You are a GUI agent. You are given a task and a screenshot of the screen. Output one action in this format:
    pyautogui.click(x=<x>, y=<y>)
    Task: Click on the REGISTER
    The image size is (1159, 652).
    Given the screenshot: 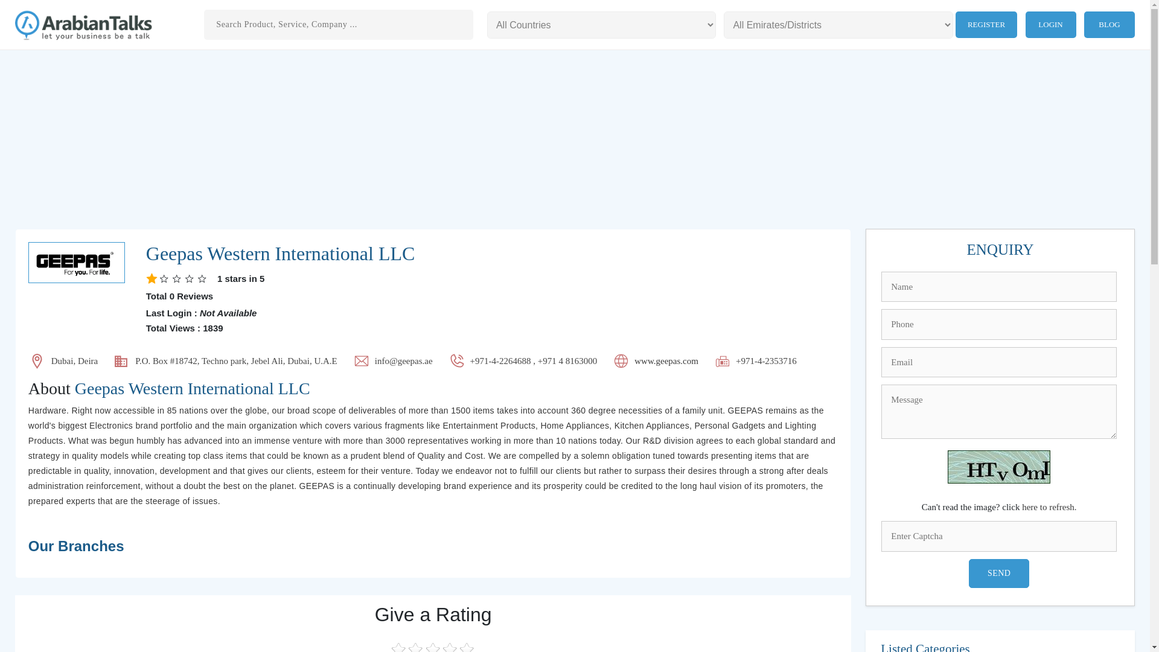 What is the action you would take?
    pyautogui.click(x=986, y=24)
    